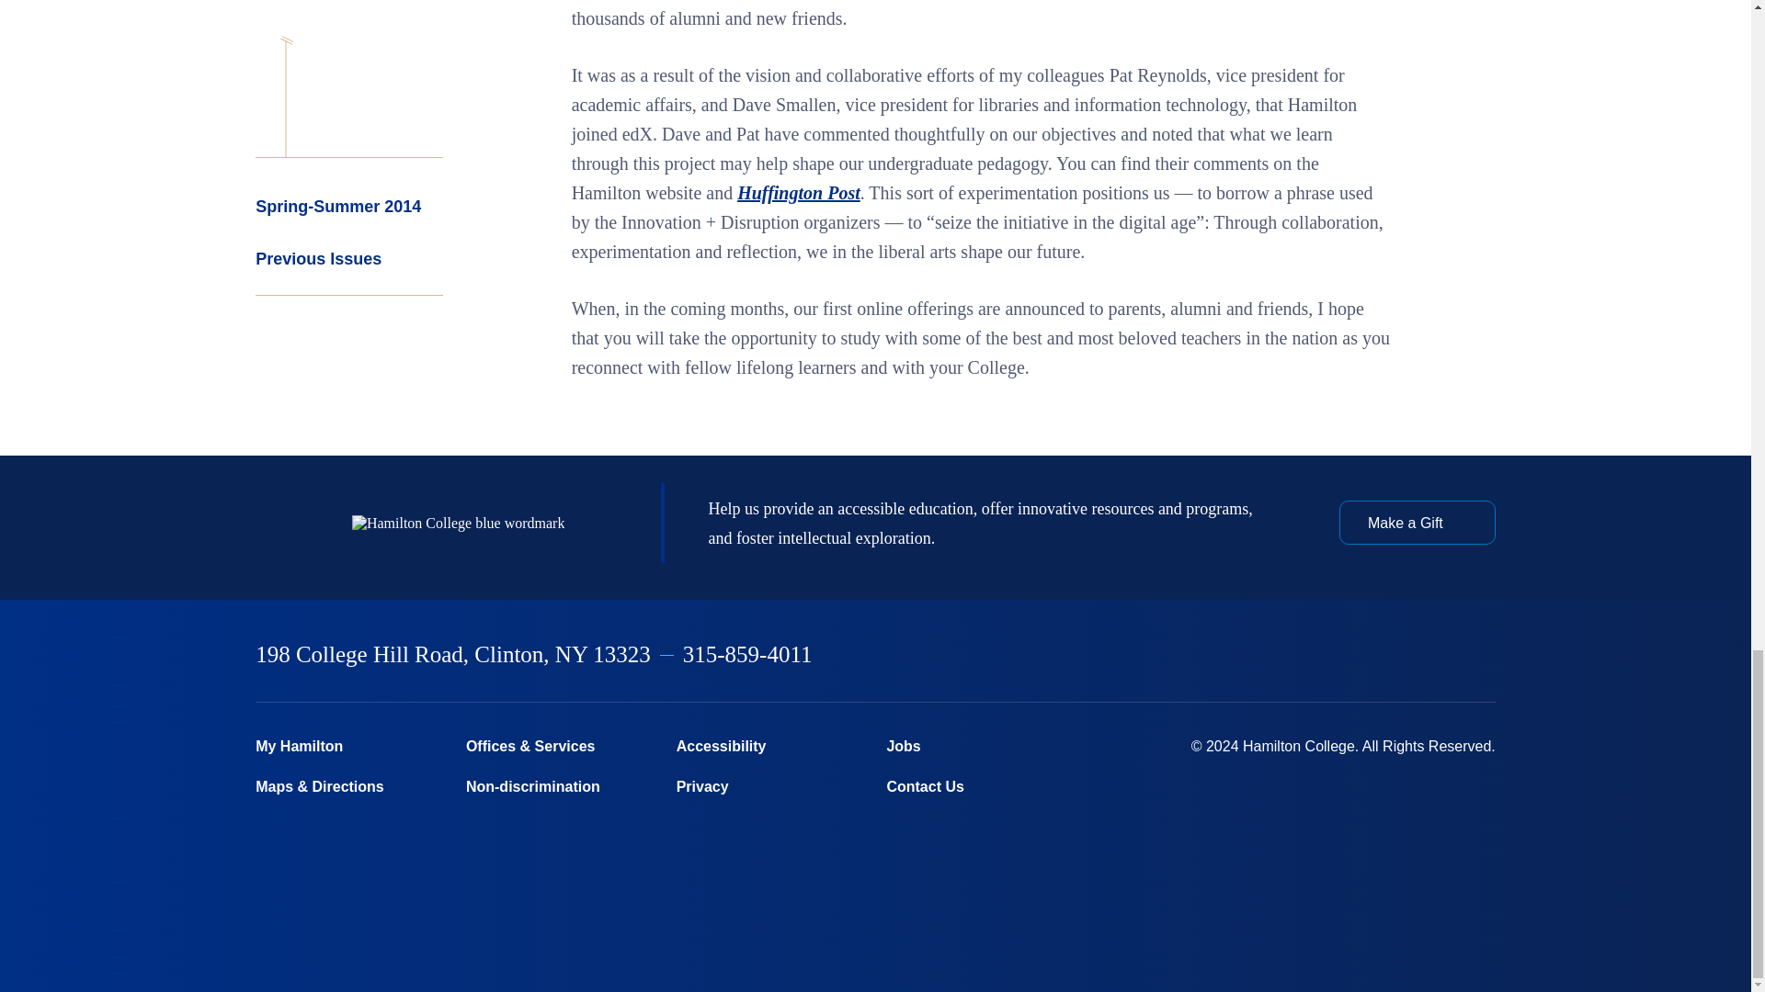  I want to click on Youtube, so click(1440, 656).